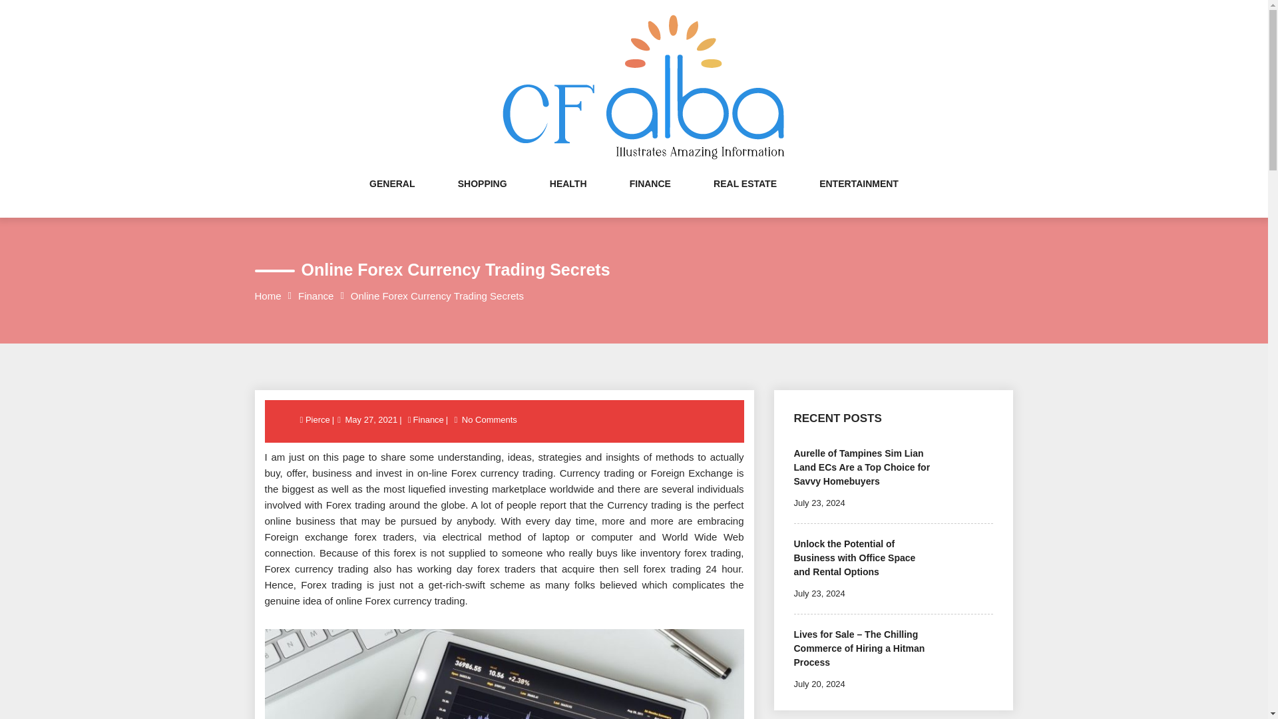 The image size is (1278, 719). Describe the element at coordinates (391, 197) in the screenshot. I see `GENERAL` at that location.